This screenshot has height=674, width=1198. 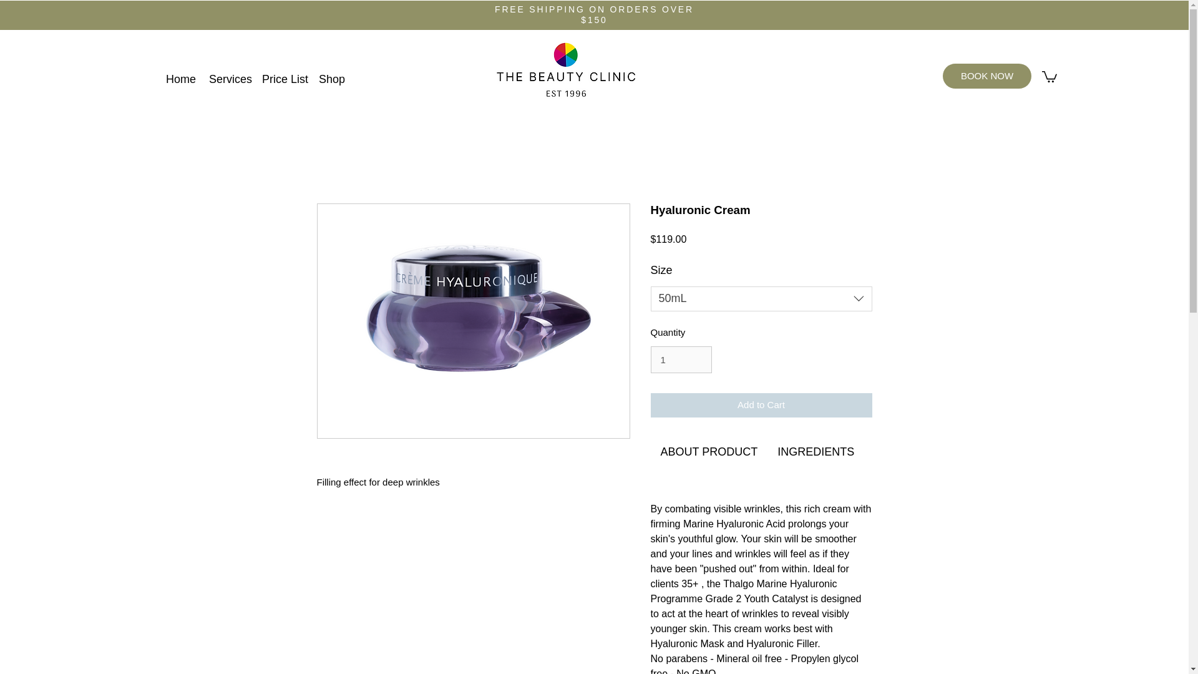 What do you see at coordinates (709, 452) in the screenshot?
I see `Use right and left arrows to navigate between tabs` at bounding box center [709, 452].